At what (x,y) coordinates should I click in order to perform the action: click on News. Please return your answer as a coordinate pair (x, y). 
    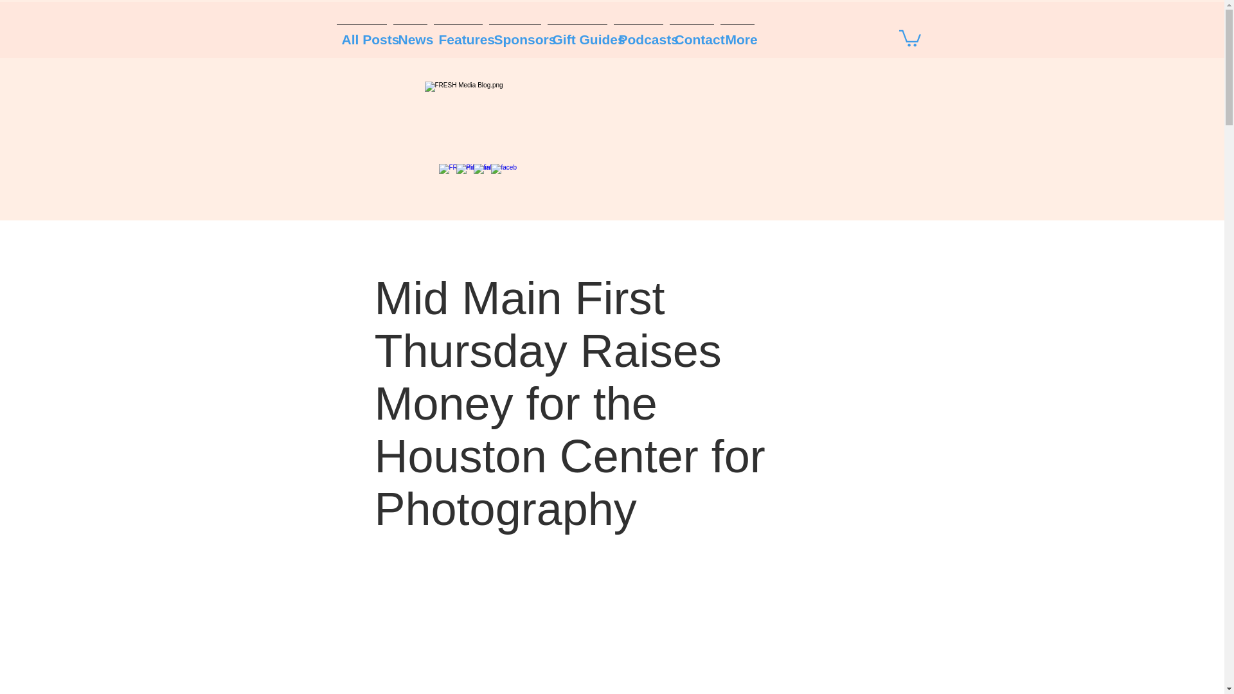
    Looking at the image, I should click on (409, 33).